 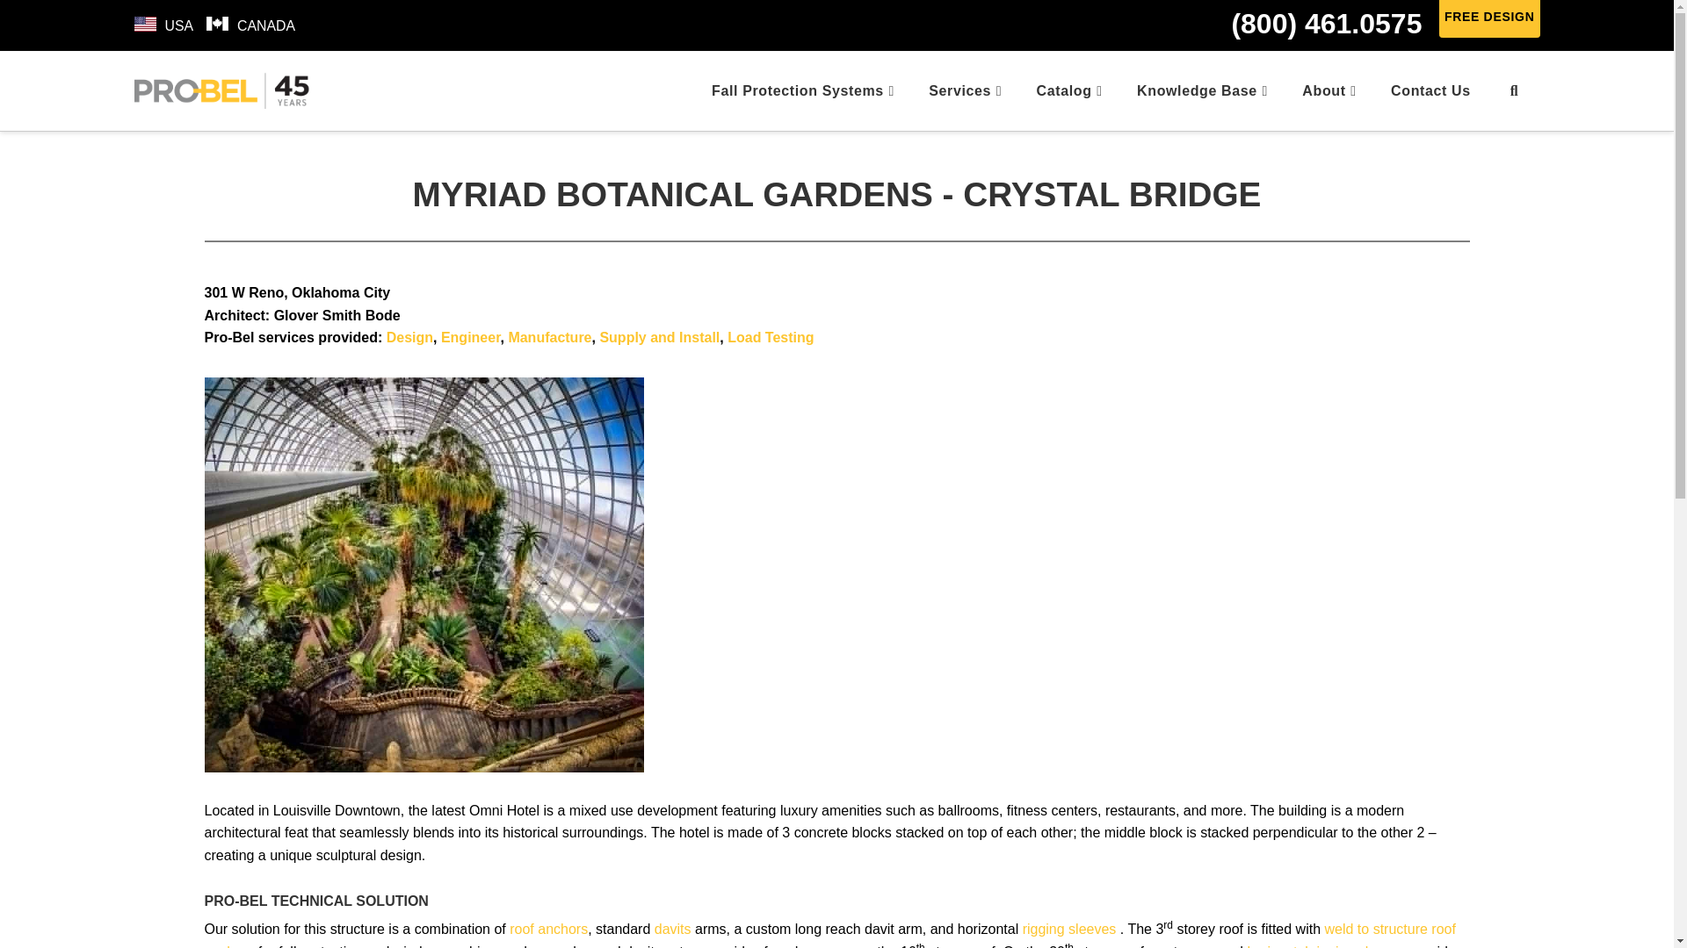 What do you see at coordinates (965, 91) in the screenshot?
I see `Services` at bounding box center [965, 91].